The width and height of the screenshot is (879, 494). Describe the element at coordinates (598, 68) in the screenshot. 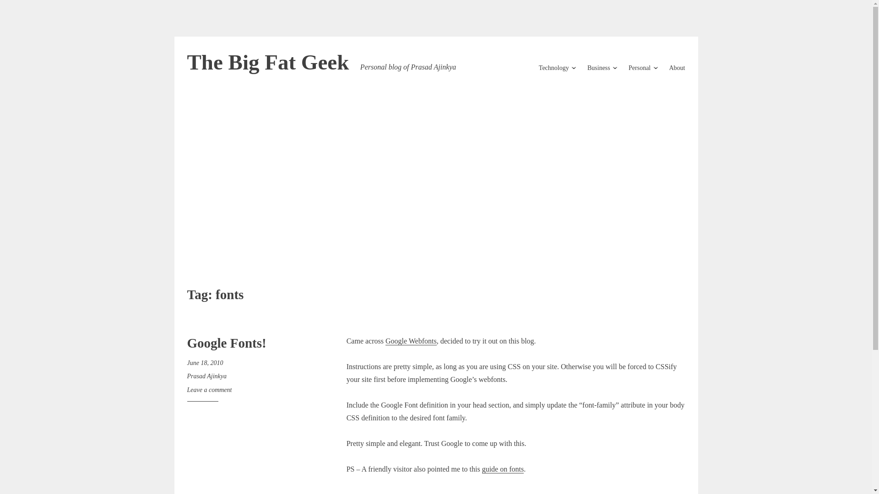

I see `Business` at that location.